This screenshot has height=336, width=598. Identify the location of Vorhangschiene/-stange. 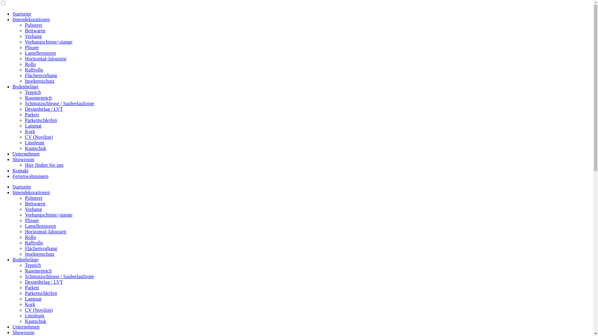
(49, 215).